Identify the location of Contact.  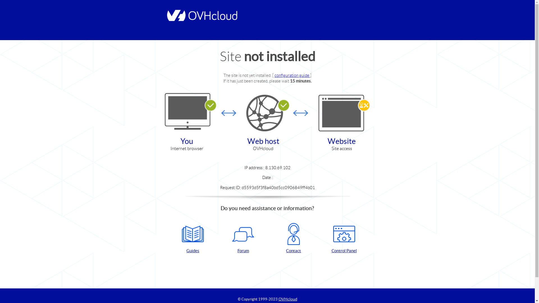
(294, 238).